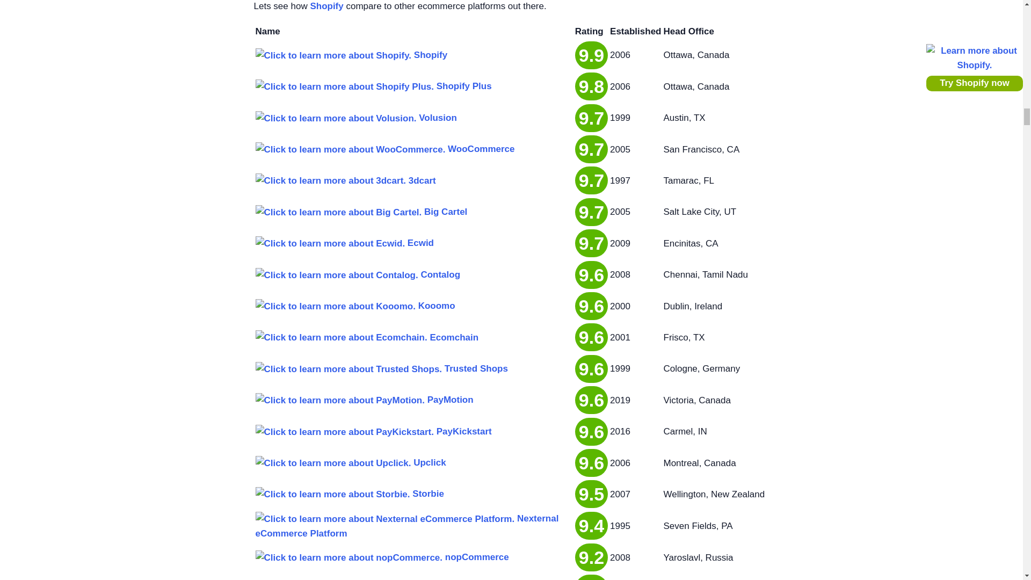 The image size is (1031, 580). Describe the element at coordinates (385, 519) in the screenshot. I see `Click to learn more about Nexternal eCommerce Platform` at that location.